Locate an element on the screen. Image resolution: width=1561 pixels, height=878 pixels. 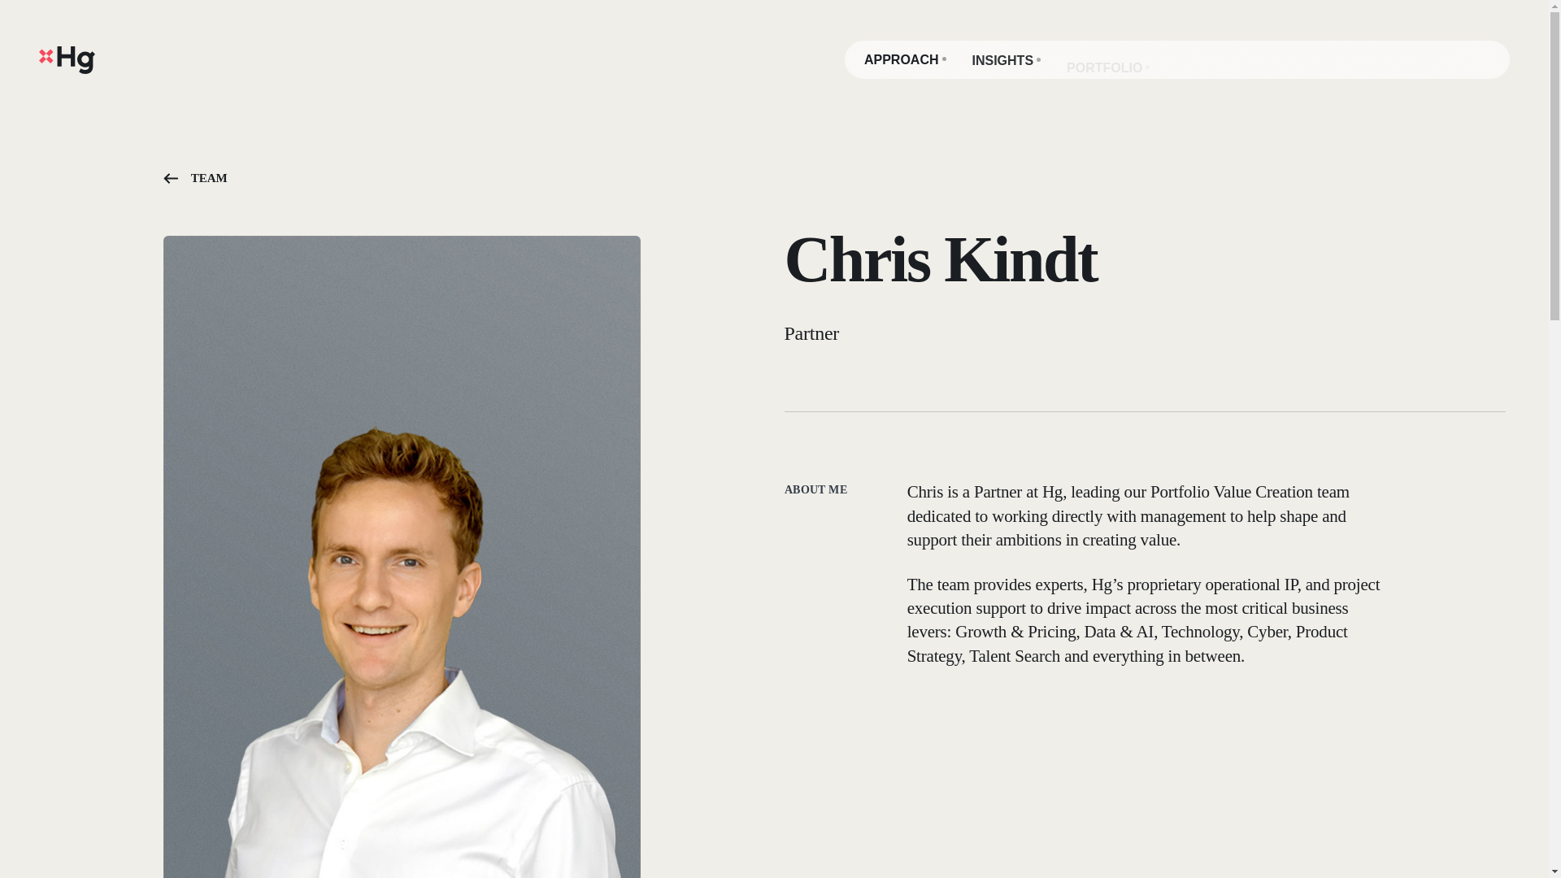
PORTFOLIO is located at coordinates (1108, 67).